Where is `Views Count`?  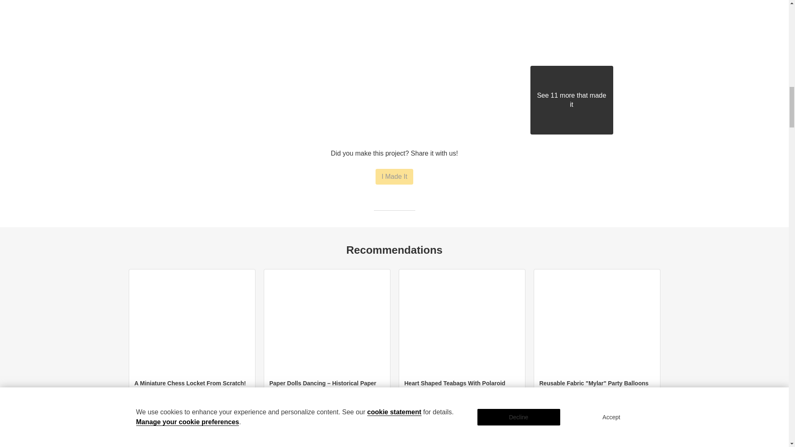 Views Count is located at coordinates (370, 414).